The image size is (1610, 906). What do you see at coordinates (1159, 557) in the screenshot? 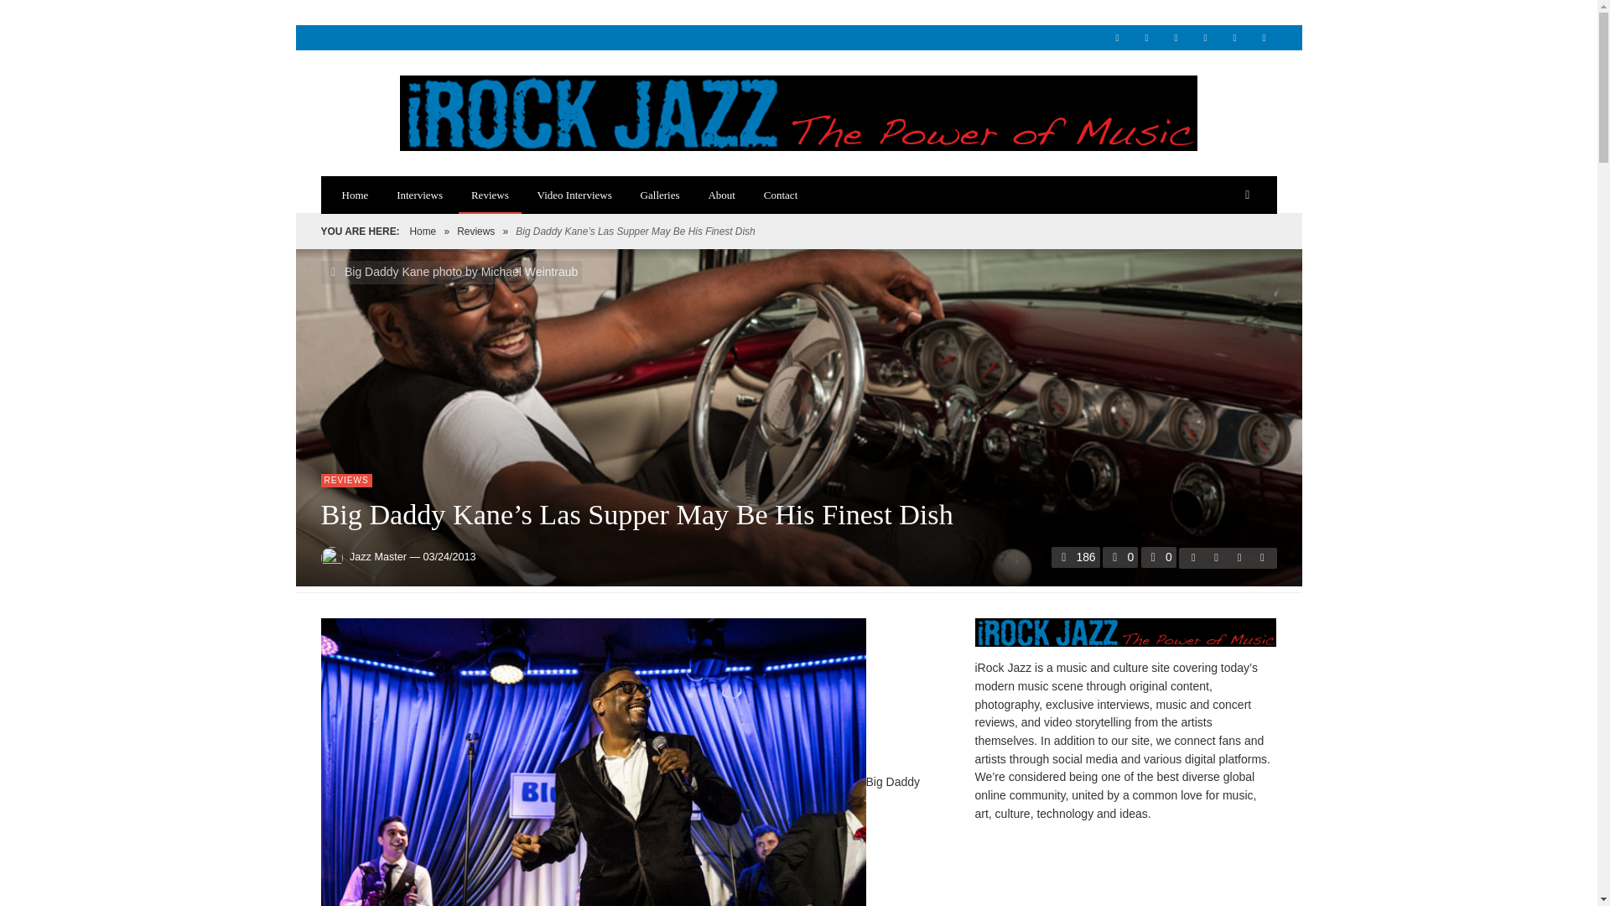
I see `0` at bounding box center [1159, 557].